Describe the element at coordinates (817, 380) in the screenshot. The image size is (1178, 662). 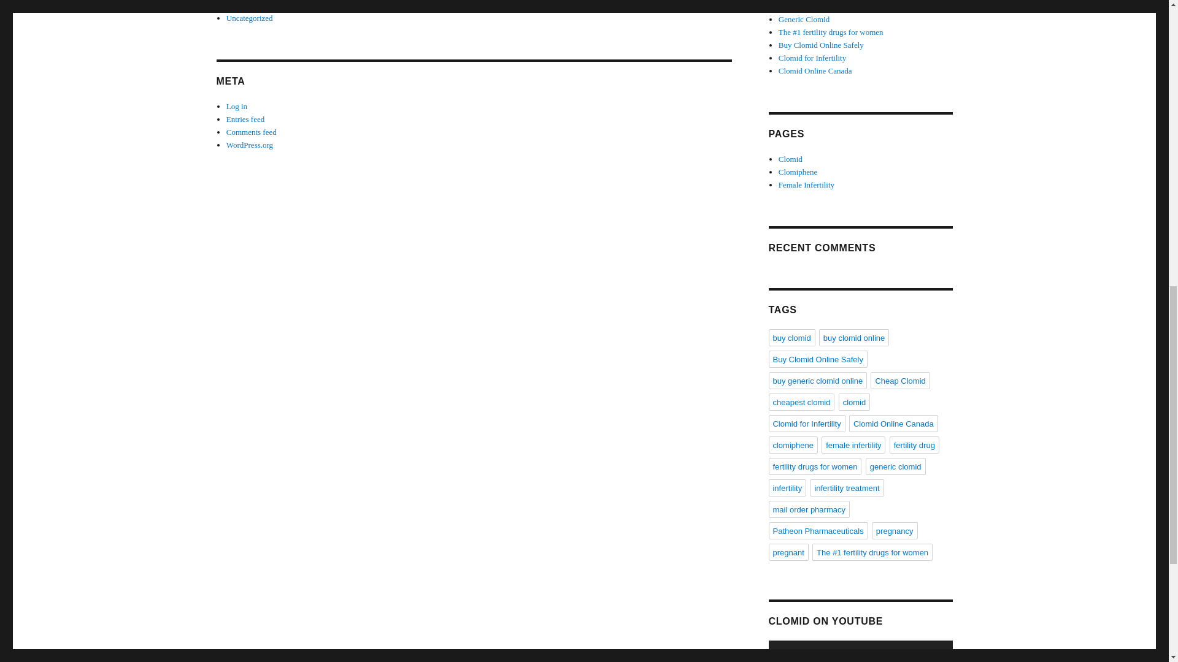
I see `buy generic clomid online` at that location.